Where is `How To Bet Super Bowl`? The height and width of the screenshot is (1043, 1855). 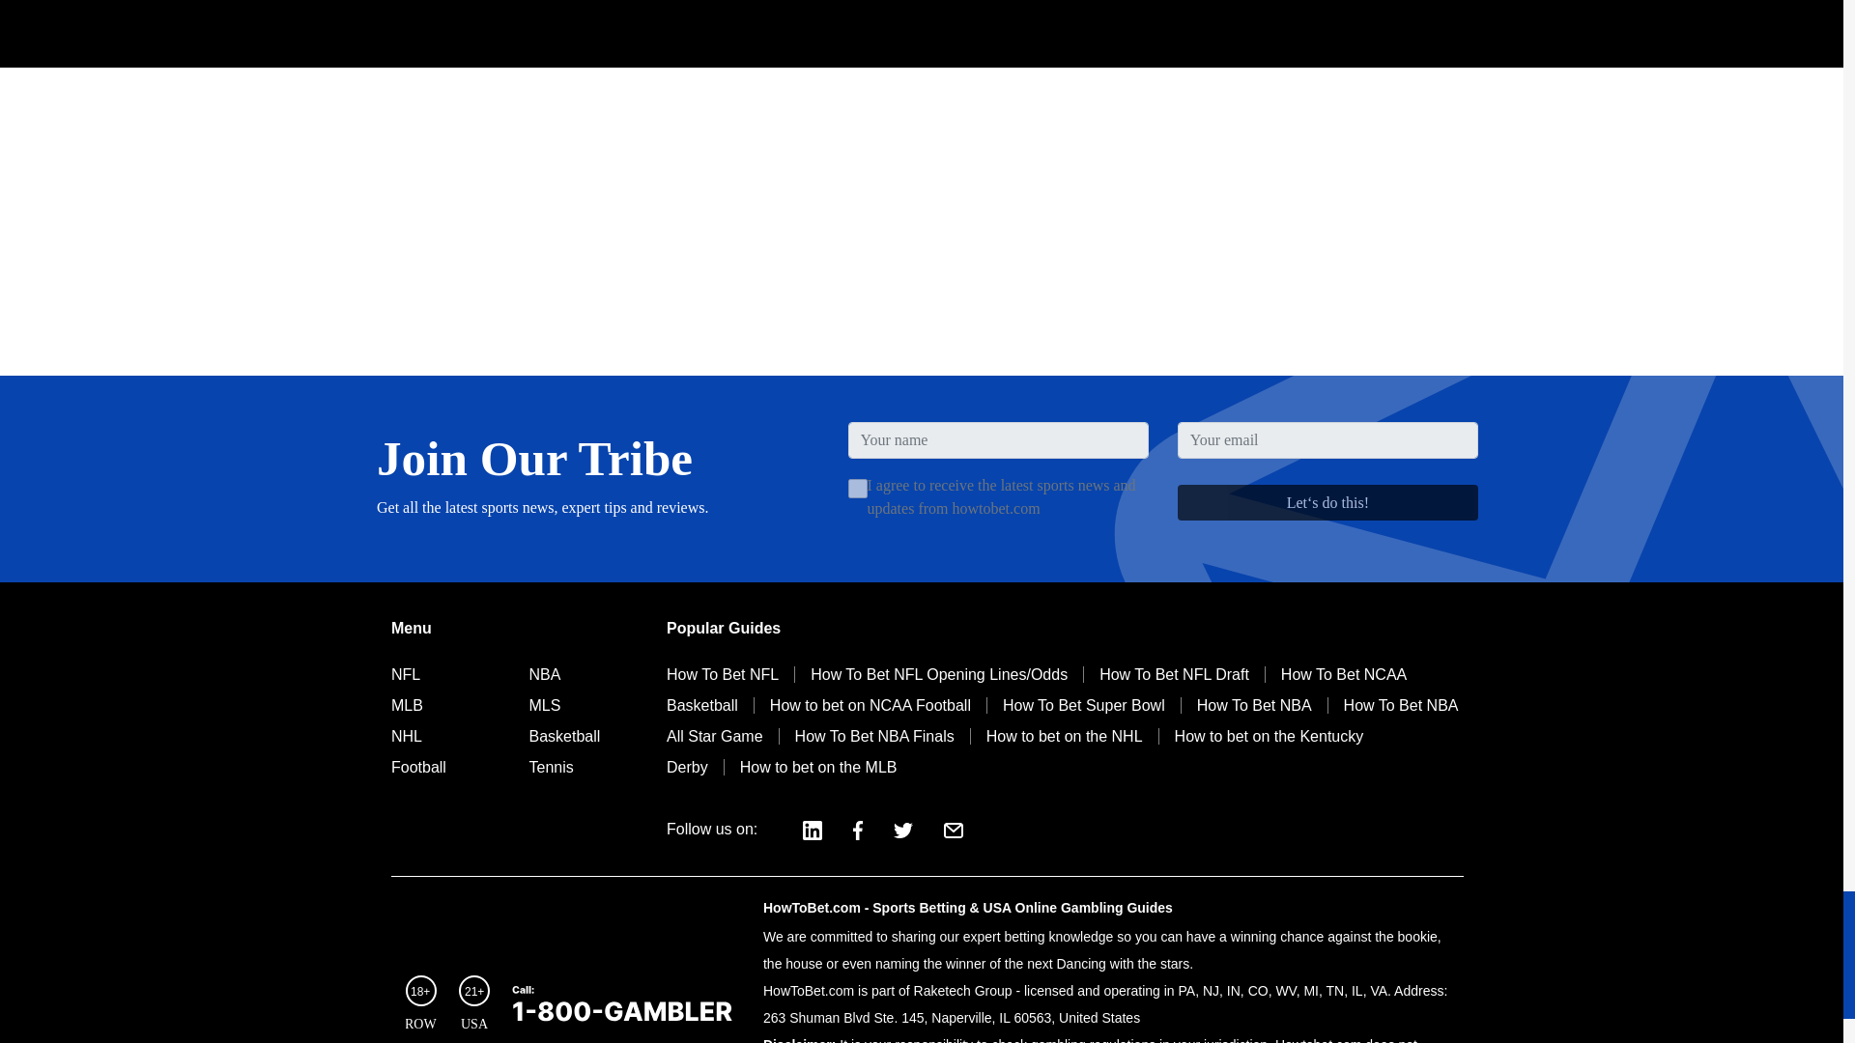
How To Bet Super Bowl is located at coordinates (1083, 705).